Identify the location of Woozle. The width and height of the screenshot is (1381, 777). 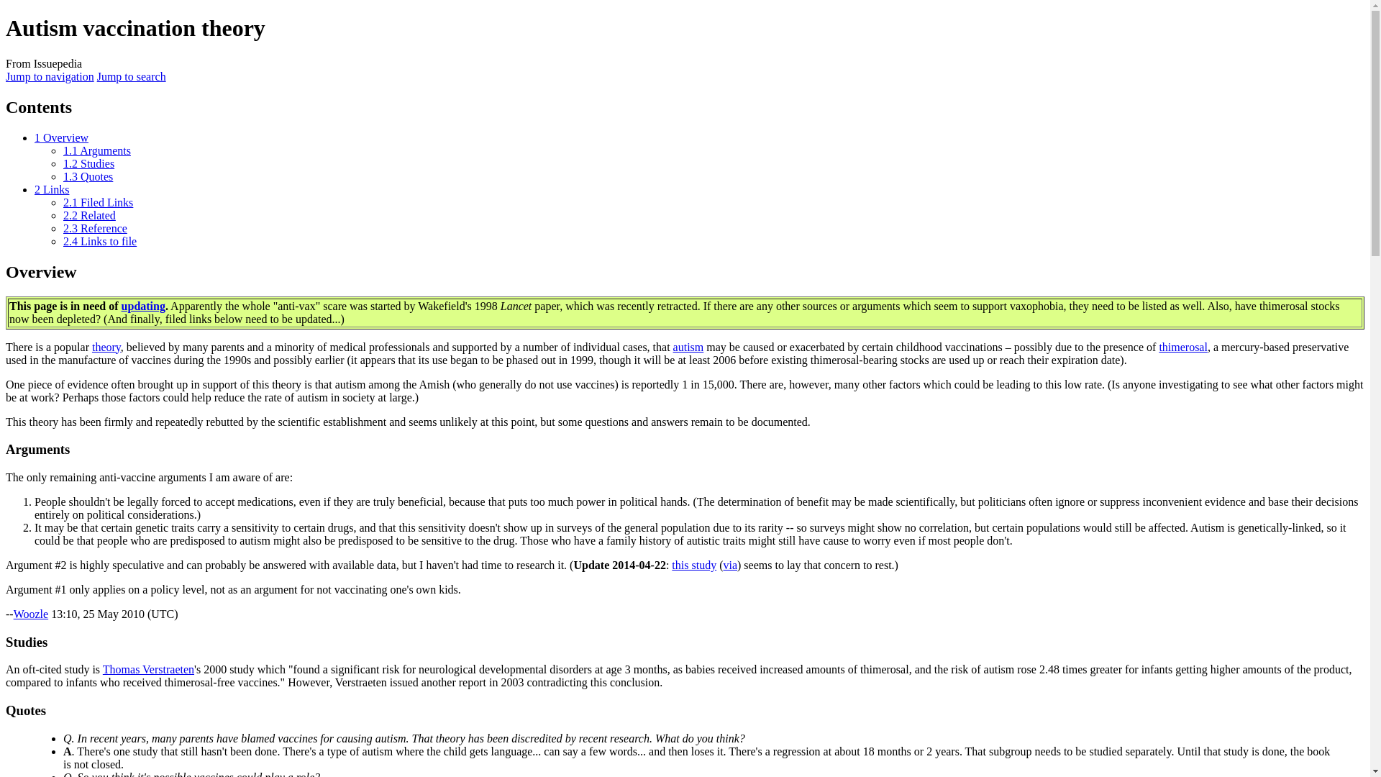
(31, 613).